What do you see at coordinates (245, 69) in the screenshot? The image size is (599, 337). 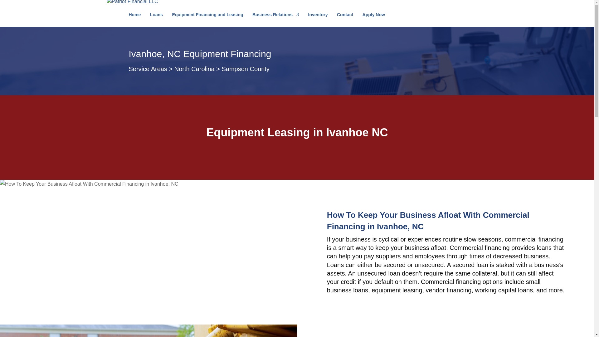 I see `Sampson County` at bounding box center [245, 69].